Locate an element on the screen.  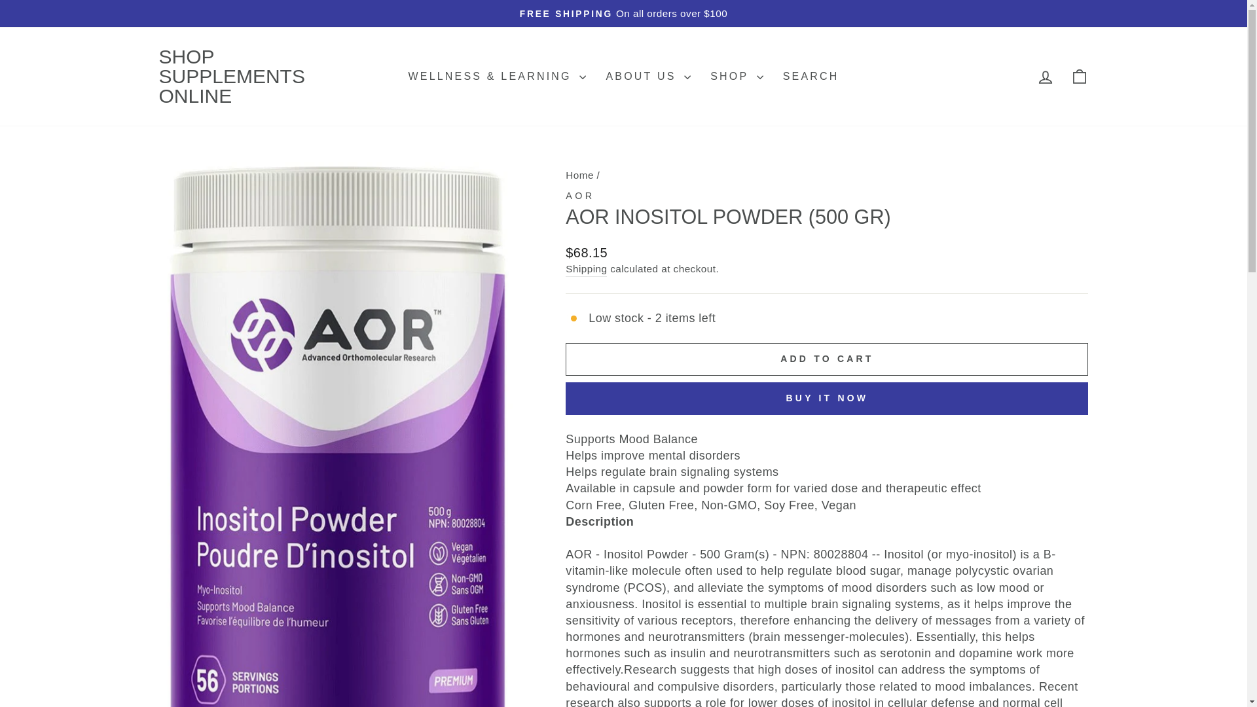
SEARCH is located at coordinates (1079, 76).